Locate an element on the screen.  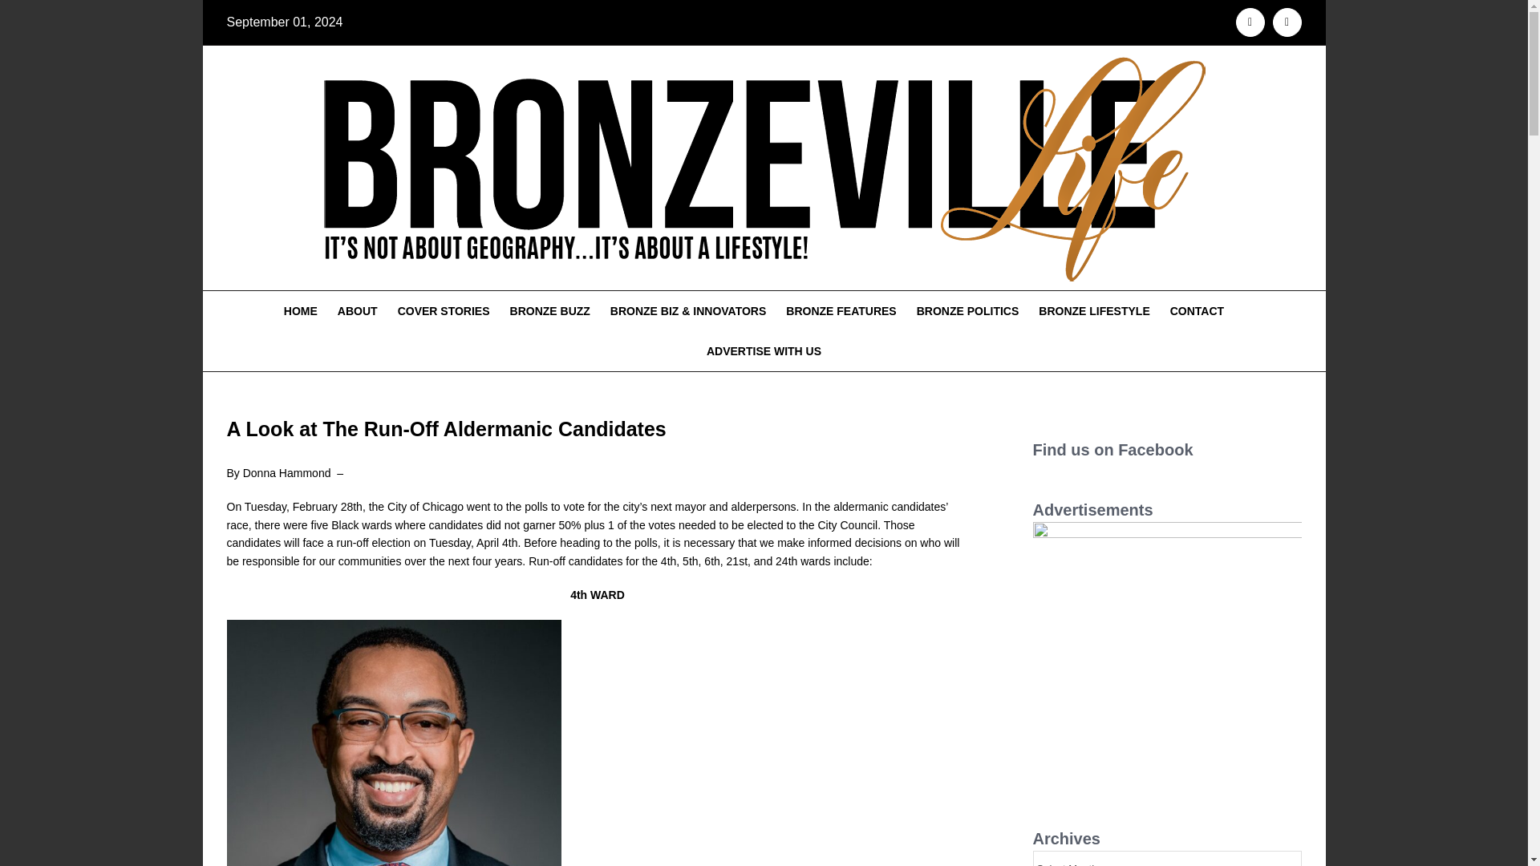
CONTACT is located at coordinates (1197, 310).